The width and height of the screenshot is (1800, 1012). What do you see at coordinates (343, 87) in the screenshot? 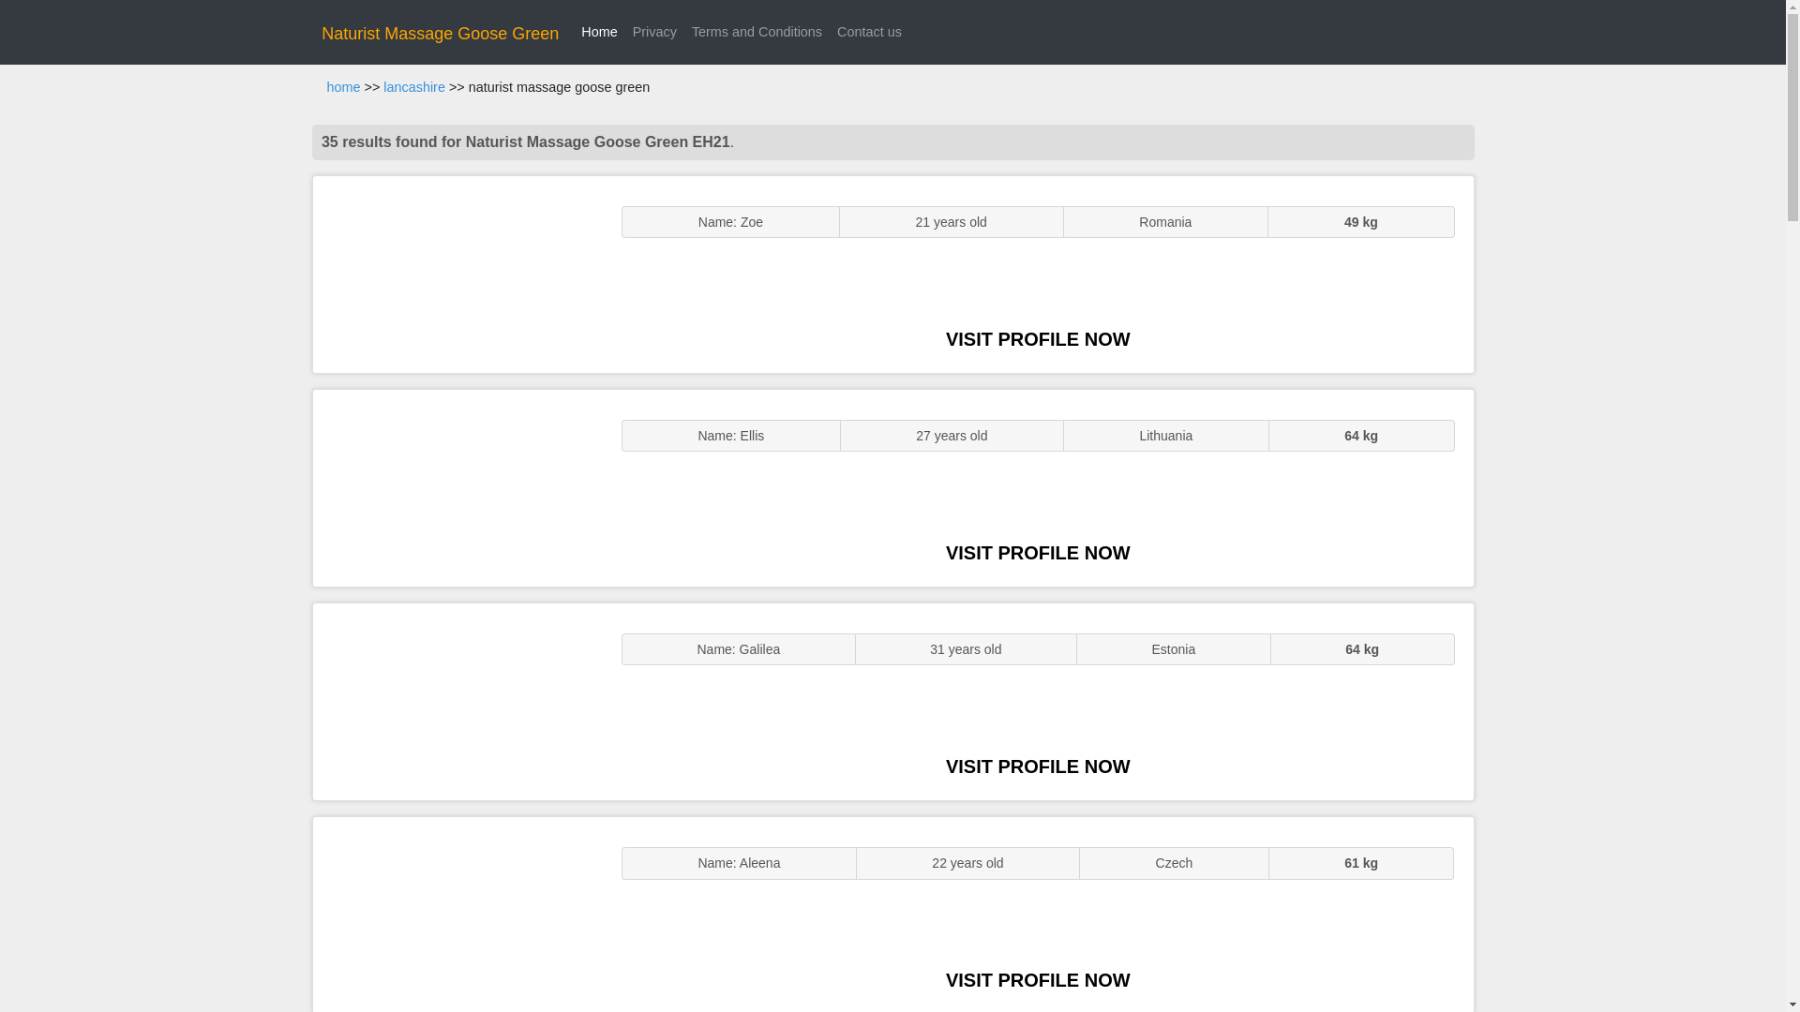
I see `home` at bounding box center [343, 87].